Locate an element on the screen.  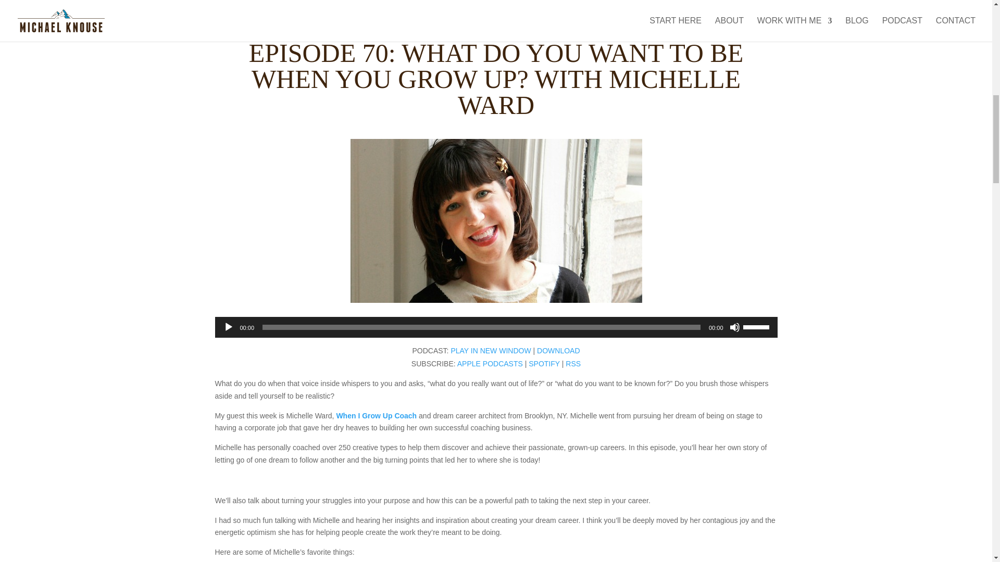
RSS is located at coordinates (573, 364).